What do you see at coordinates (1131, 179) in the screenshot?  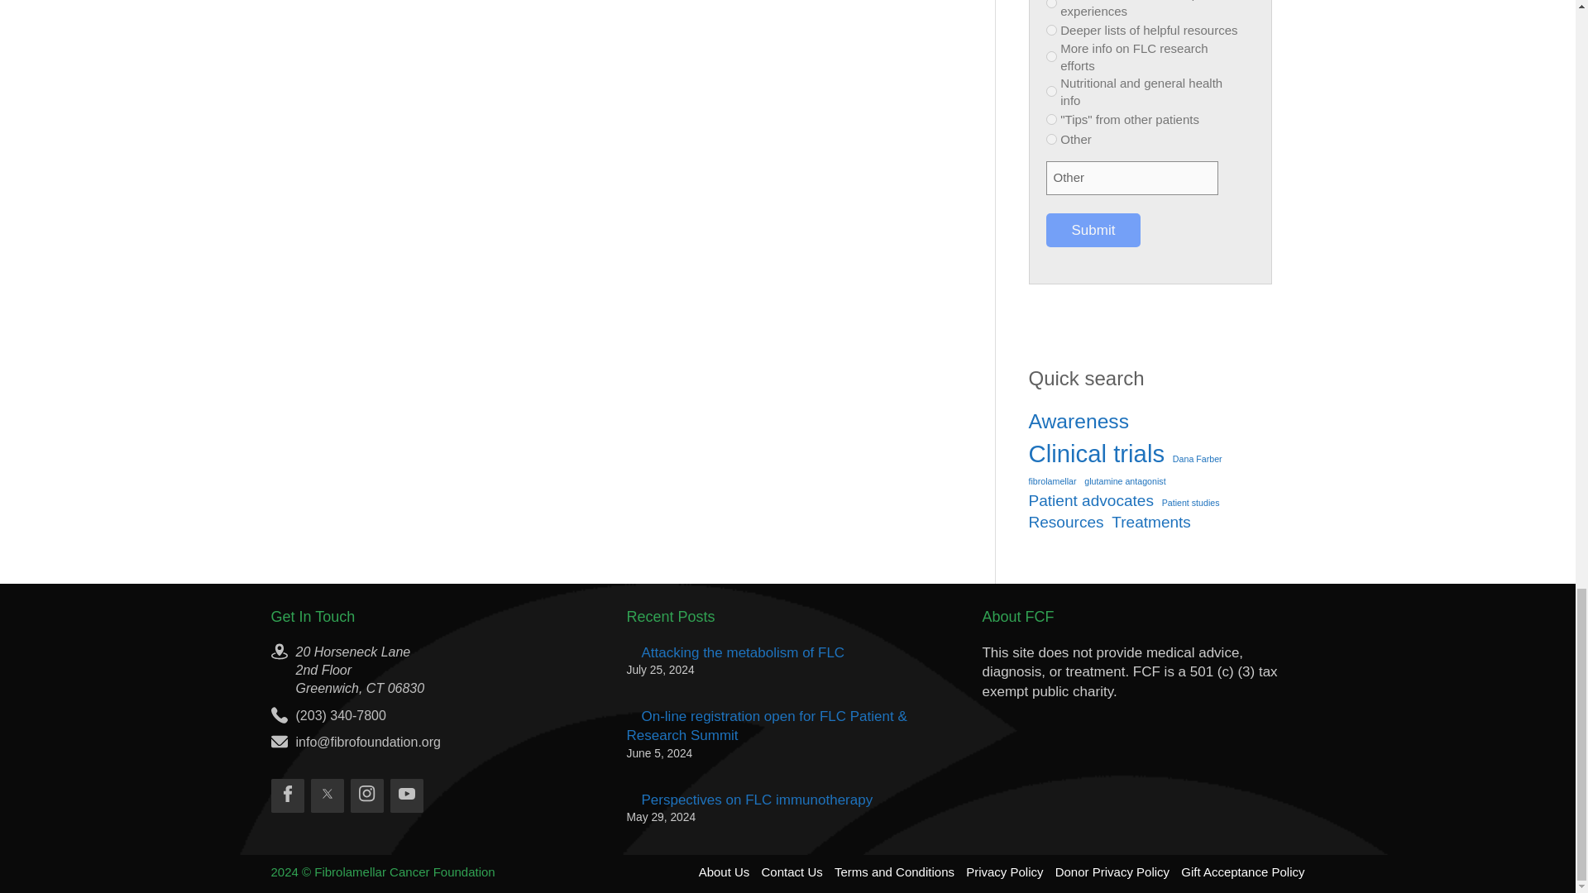 I see `Other` at bounding box center [1131, 179].